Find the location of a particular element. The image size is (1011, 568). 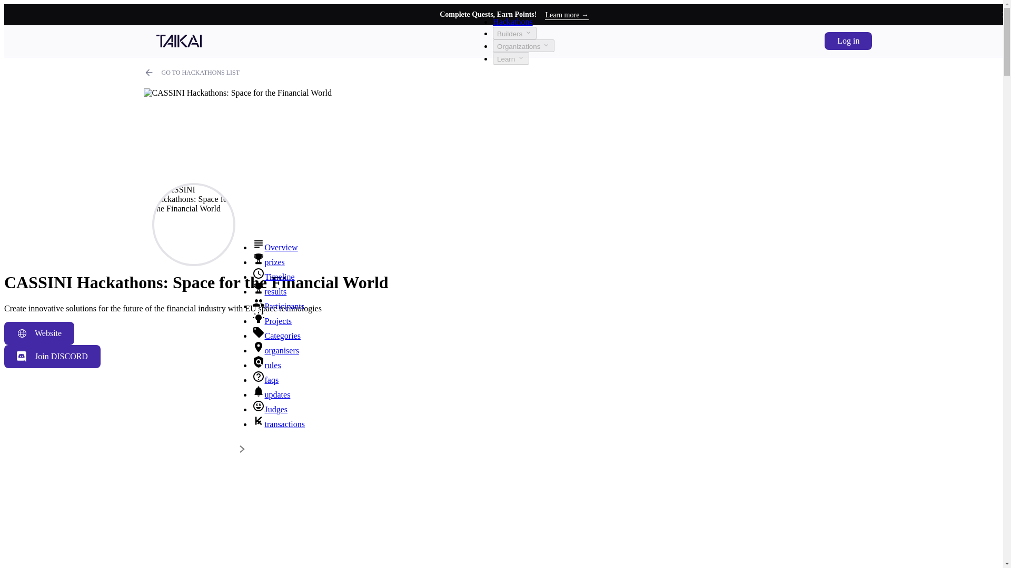

TAIKAI is located at coordinates (178, 44).